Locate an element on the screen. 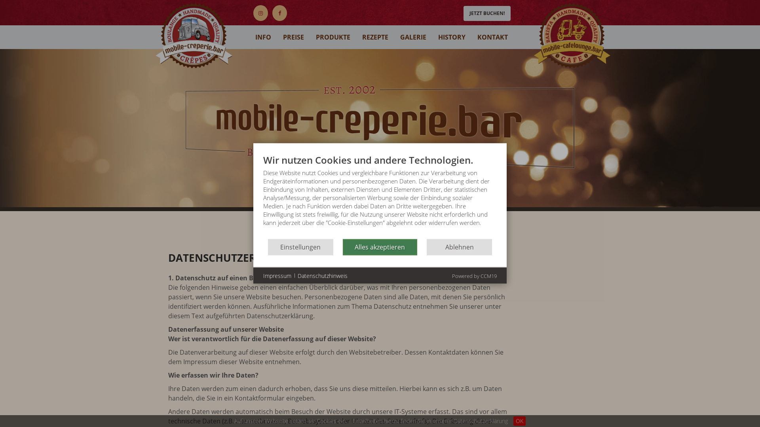 This screenshot has height=427, width=760. Ablehnen is located at coordinates (459, 247).